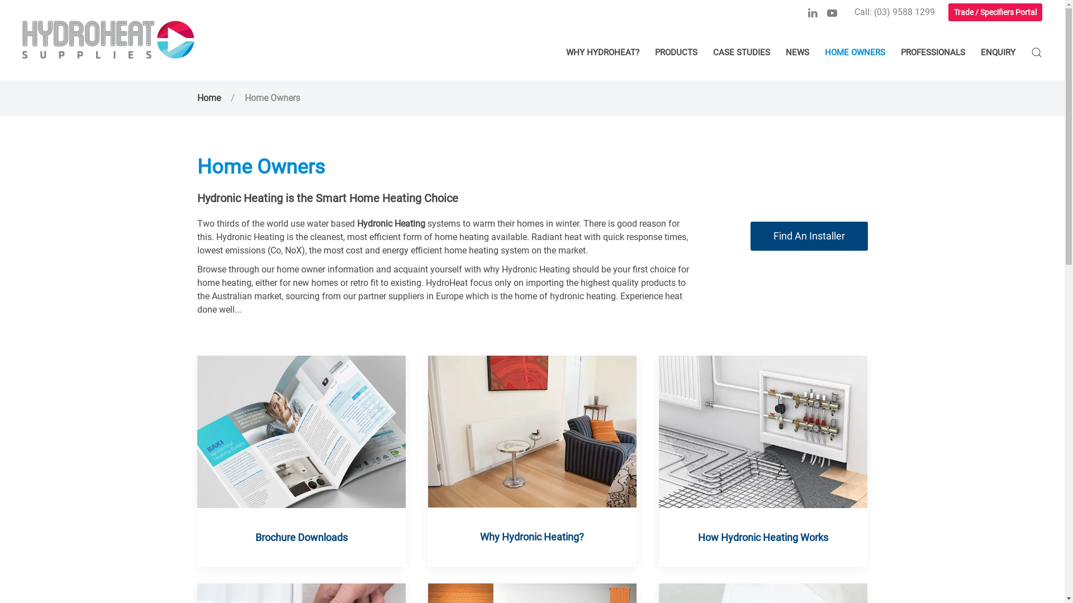 The height and width of the screenshot is (603, 1073). I want to click on NEWS, so click(797, 52).